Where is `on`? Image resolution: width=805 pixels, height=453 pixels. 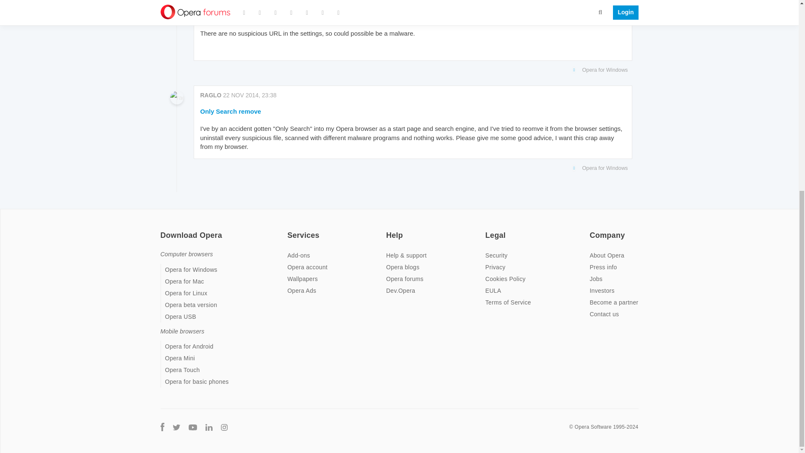 on is located at coordinates (289, 230).